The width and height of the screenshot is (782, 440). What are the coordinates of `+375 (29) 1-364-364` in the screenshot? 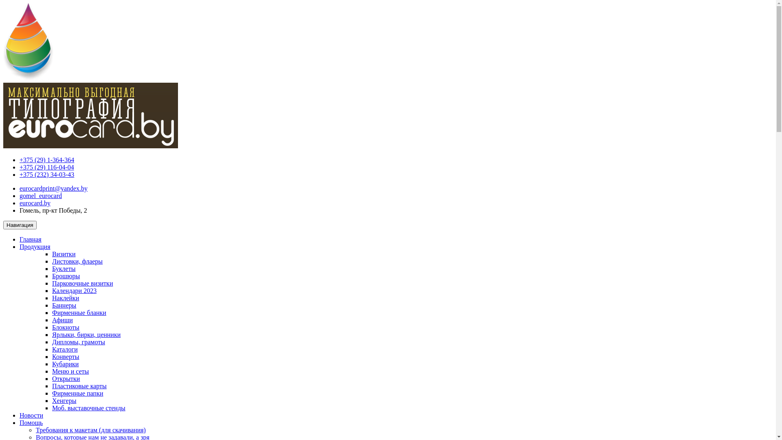 It's located at (47, 160).